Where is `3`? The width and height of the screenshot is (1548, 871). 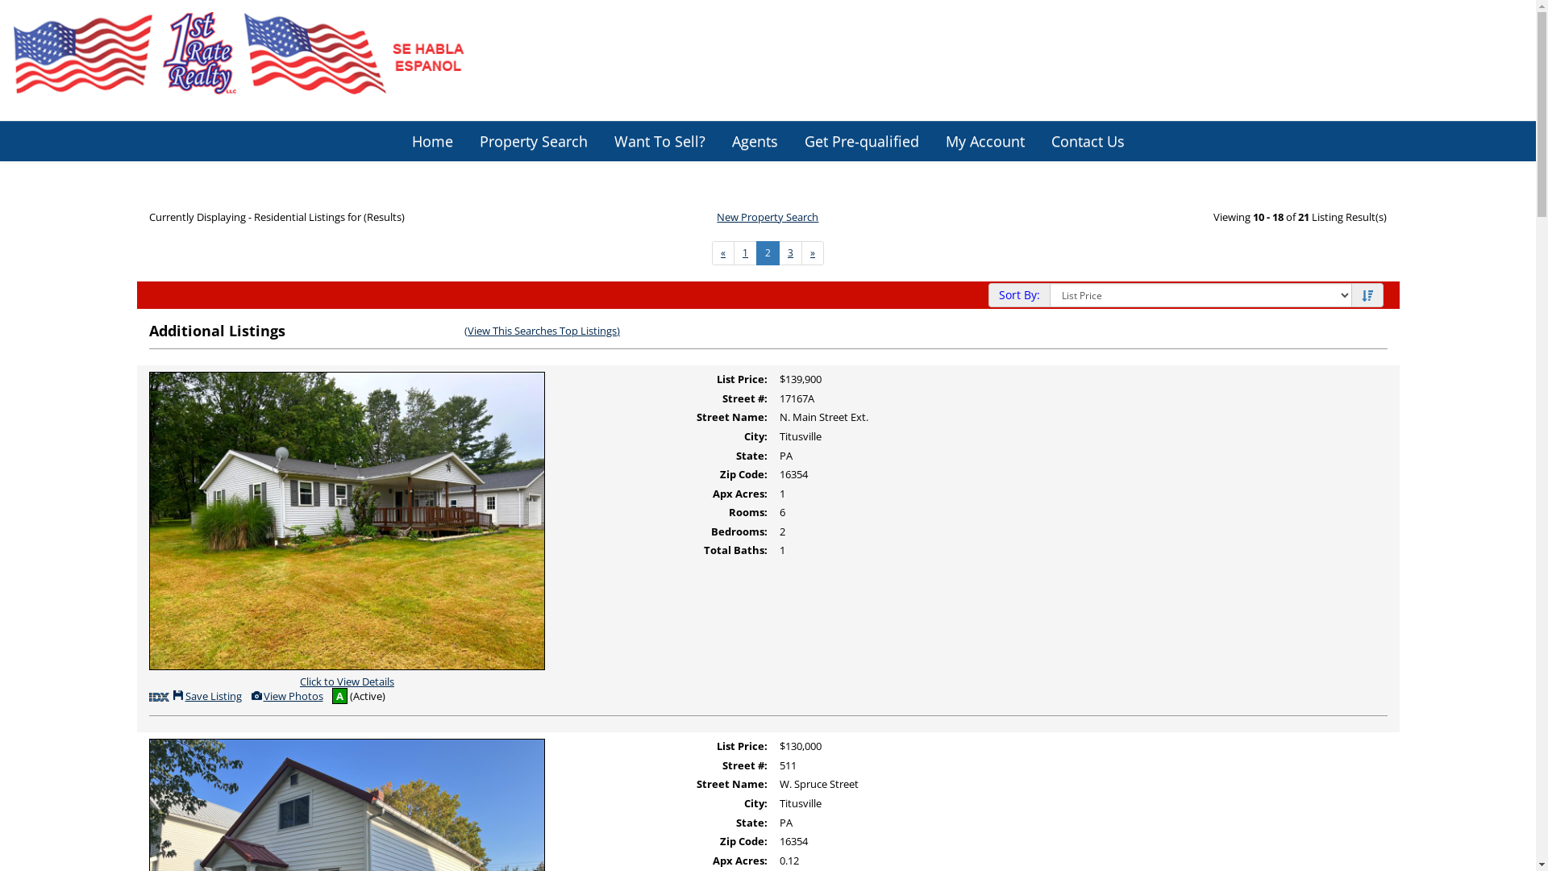 3 is located at coordinates (790, 253).